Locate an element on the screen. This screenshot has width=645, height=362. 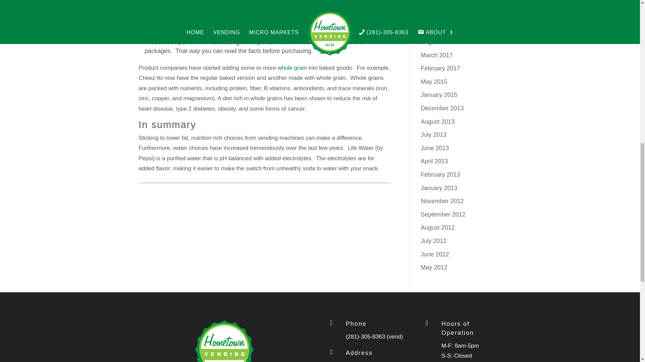
apple-icon-180x180 is located at coordinates (224, 341).